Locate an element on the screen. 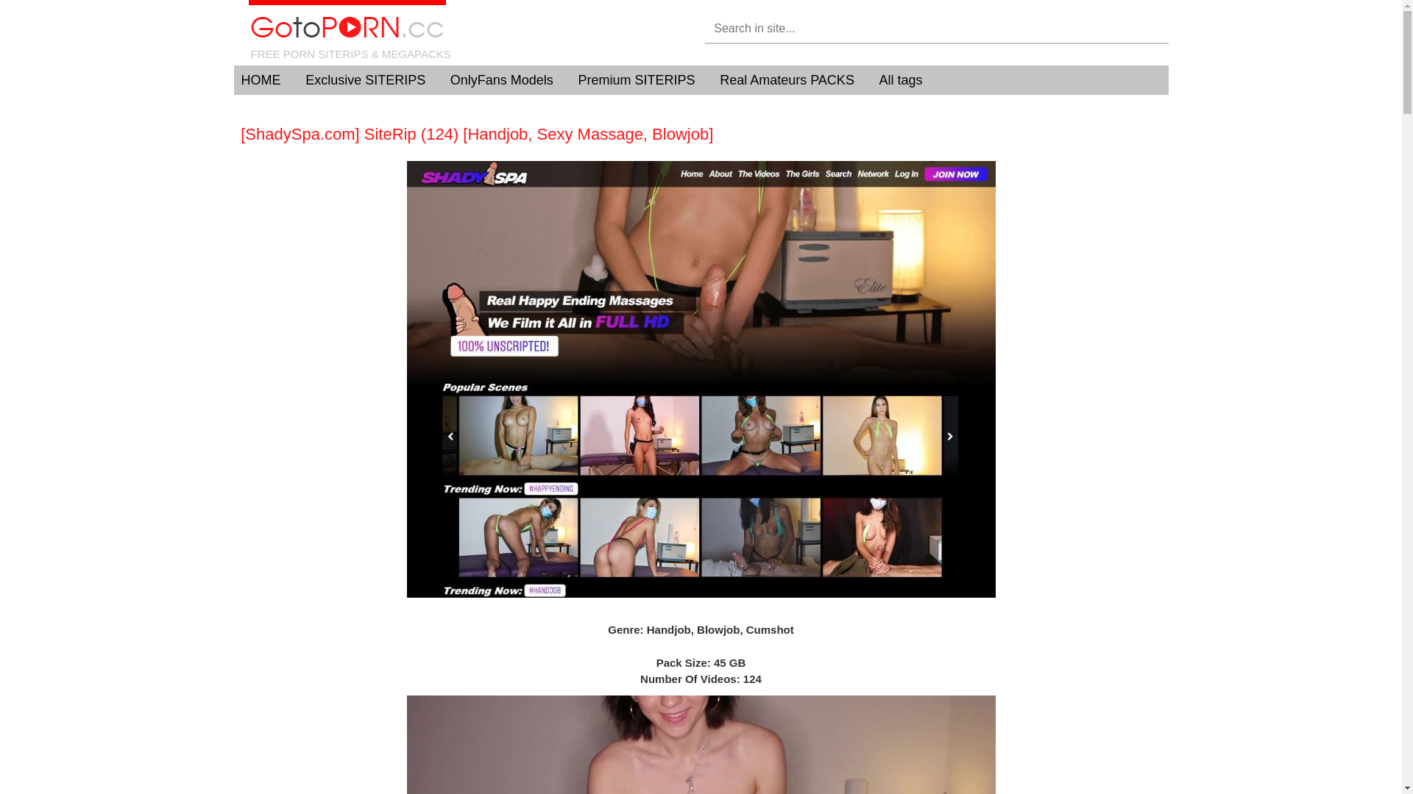 Image resolution: width=1413 pixels, height=794 pixels. Real Amateurs PACKS is located at coordinates (787, 80).